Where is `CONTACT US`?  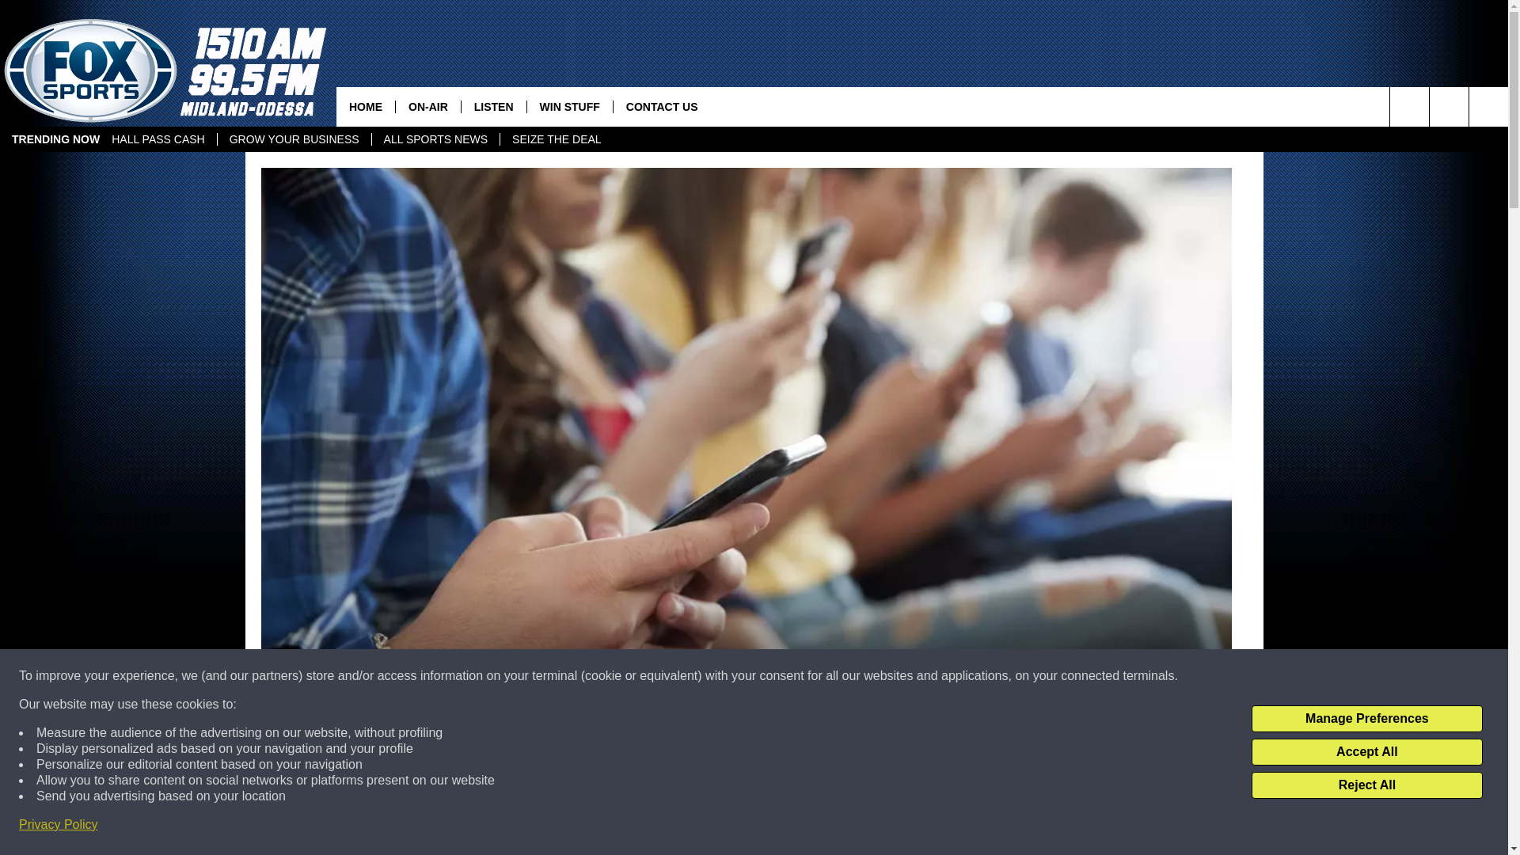 CONTACT US is located at coordinates (662, 106).